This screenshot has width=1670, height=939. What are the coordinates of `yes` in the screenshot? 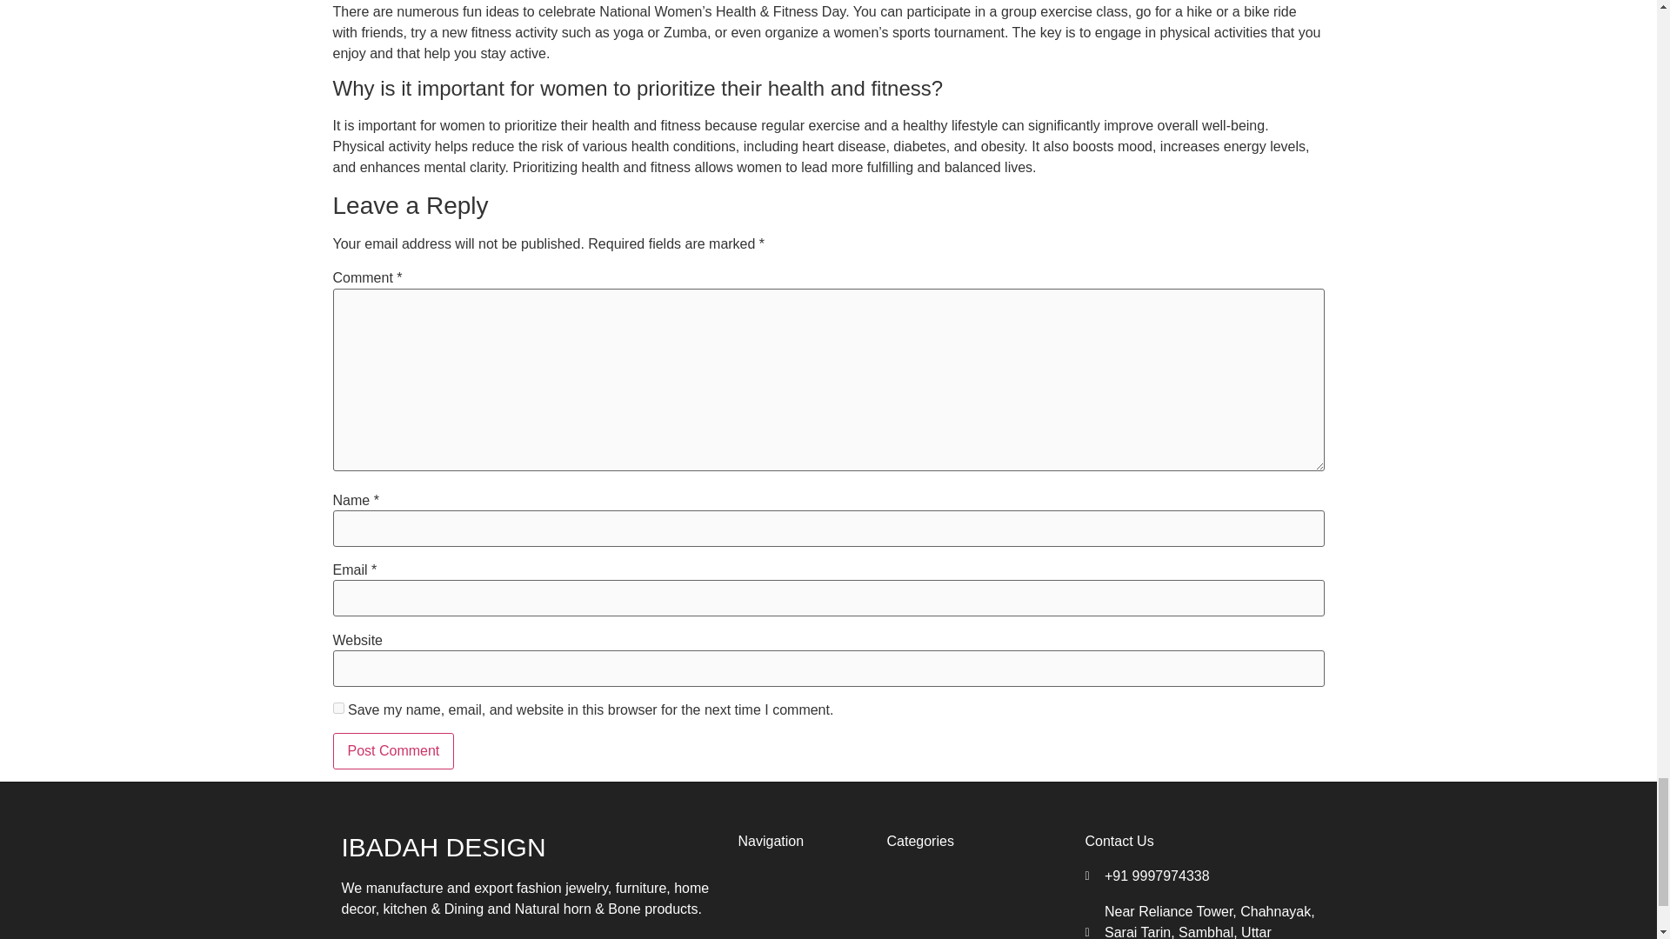 It's located at (337, 708).